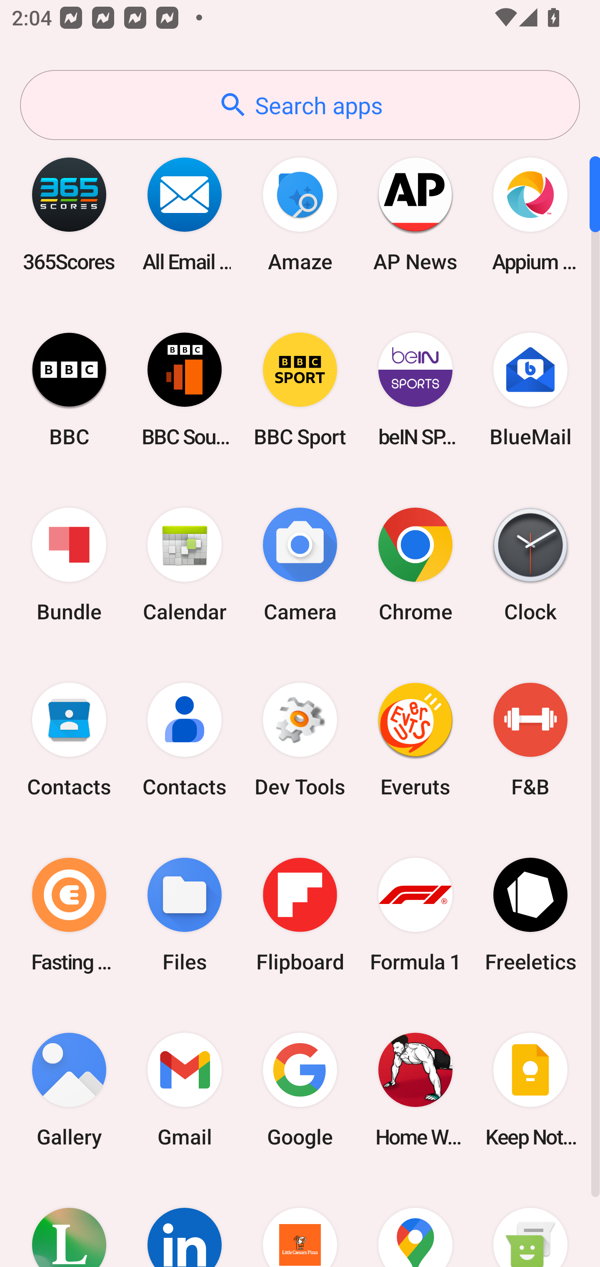 This screenshot has width=600, height=1267. Describe the element at coordinates (530, 1089) in the screenshot. I see `Keep Notes` at that location.